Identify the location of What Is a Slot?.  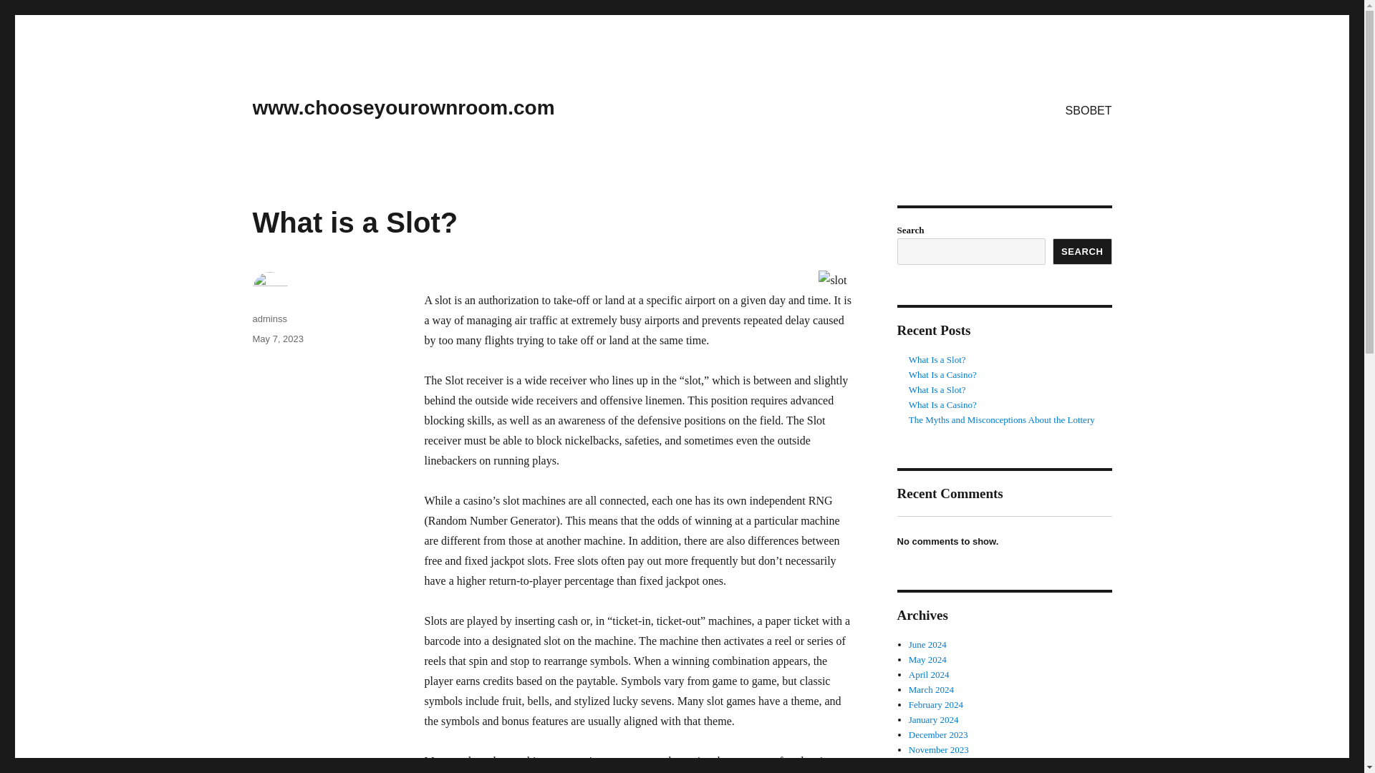
(937, 389).